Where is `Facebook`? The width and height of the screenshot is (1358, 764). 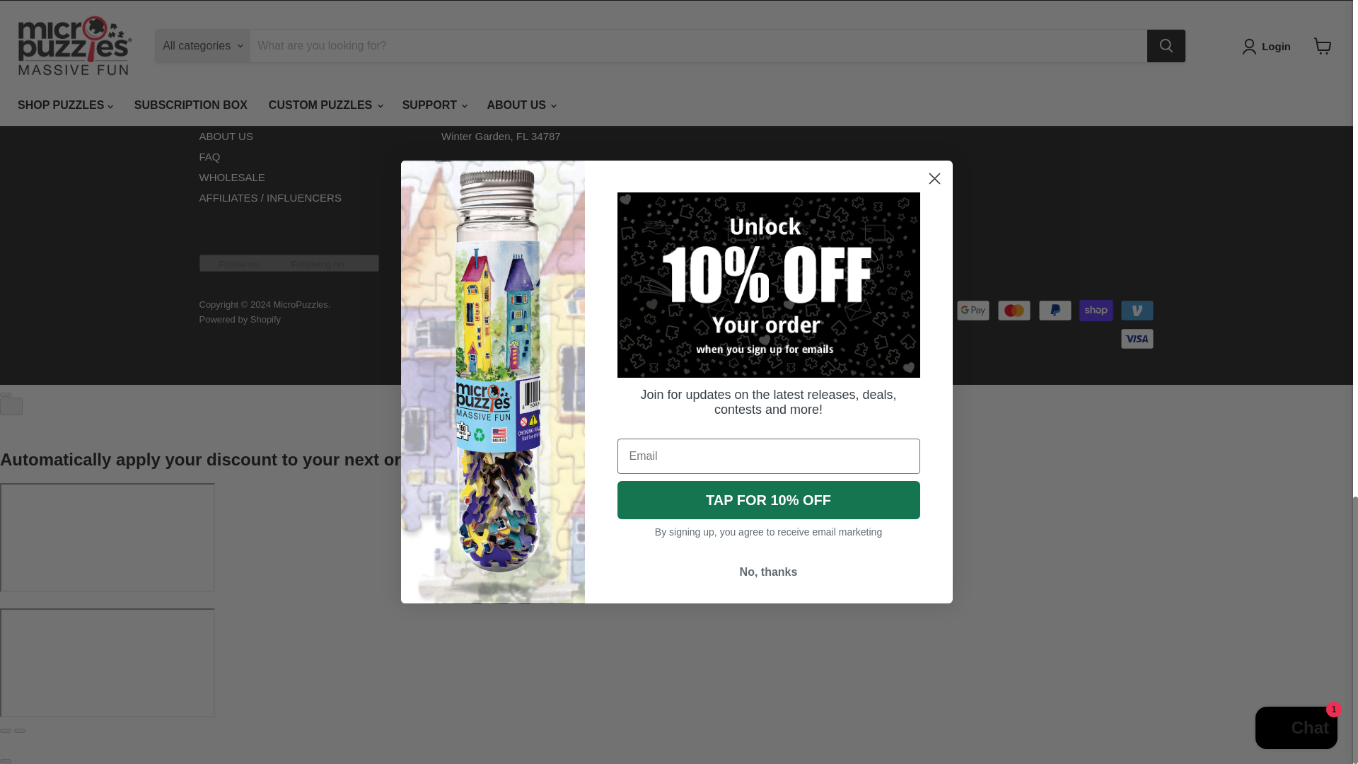 Facebook is located at coordinates (719, 76).